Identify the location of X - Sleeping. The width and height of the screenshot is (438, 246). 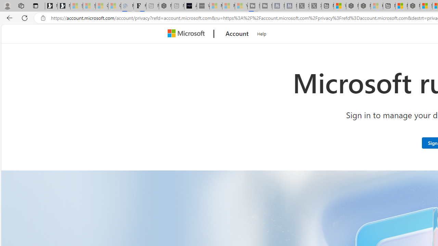
(315, 6).